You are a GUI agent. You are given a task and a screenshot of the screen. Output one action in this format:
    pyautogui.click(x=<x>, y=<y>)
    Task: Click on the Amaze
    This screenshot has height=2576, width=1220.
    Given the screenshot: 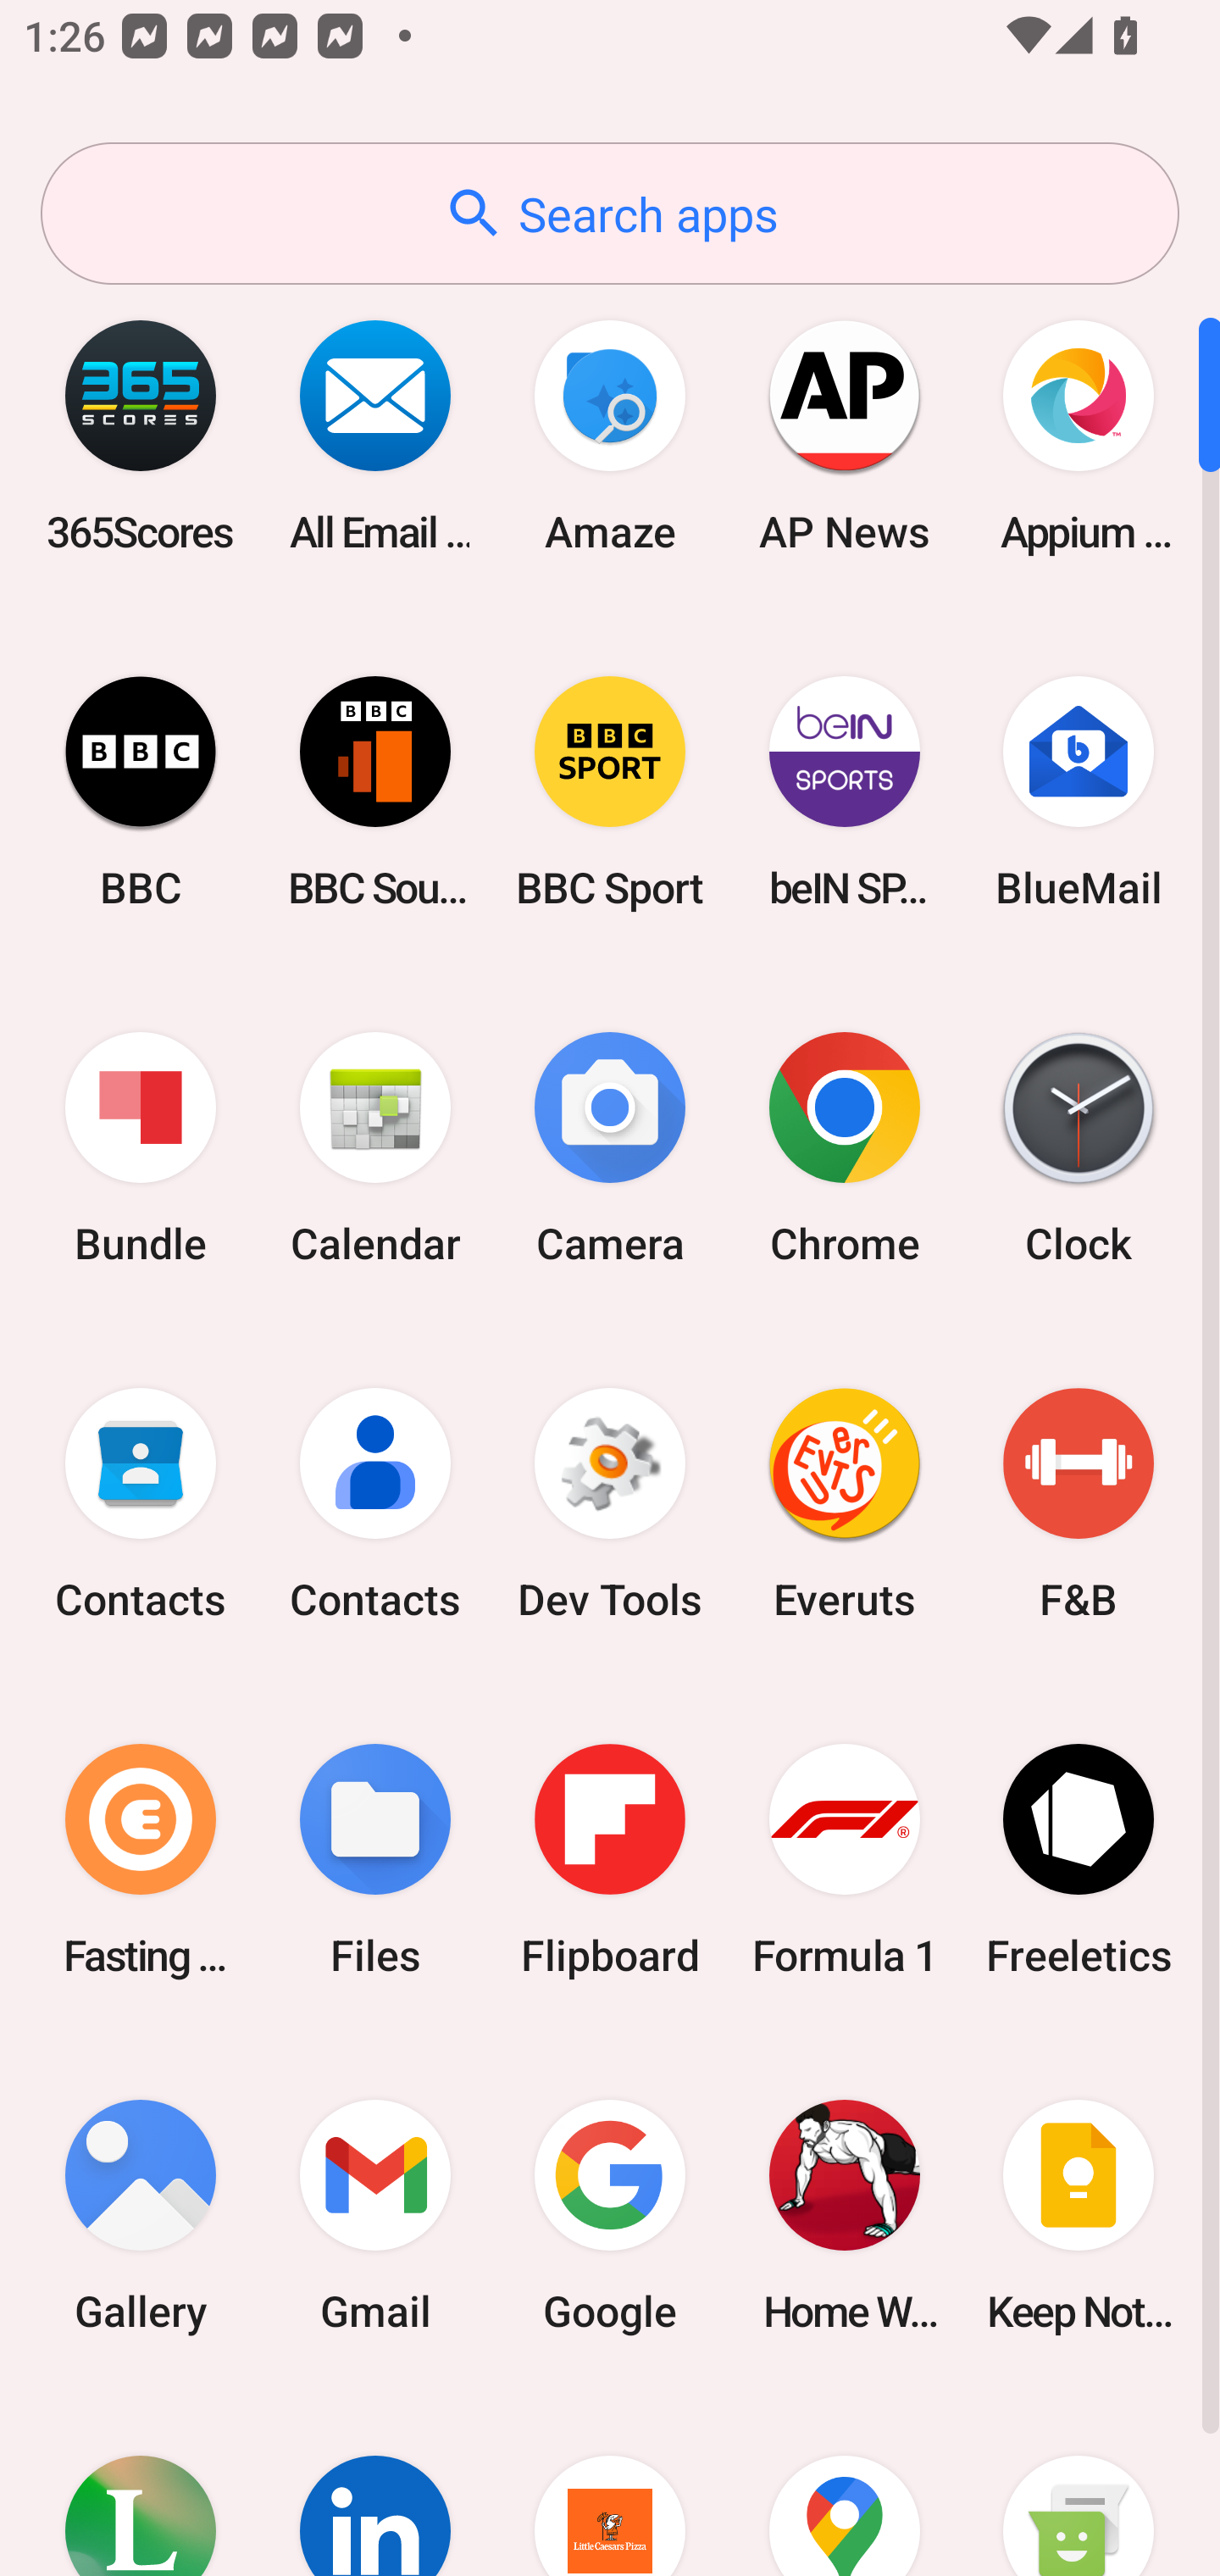 What is the action you would take?
    pyautogui.click(x=610, y=436)
    